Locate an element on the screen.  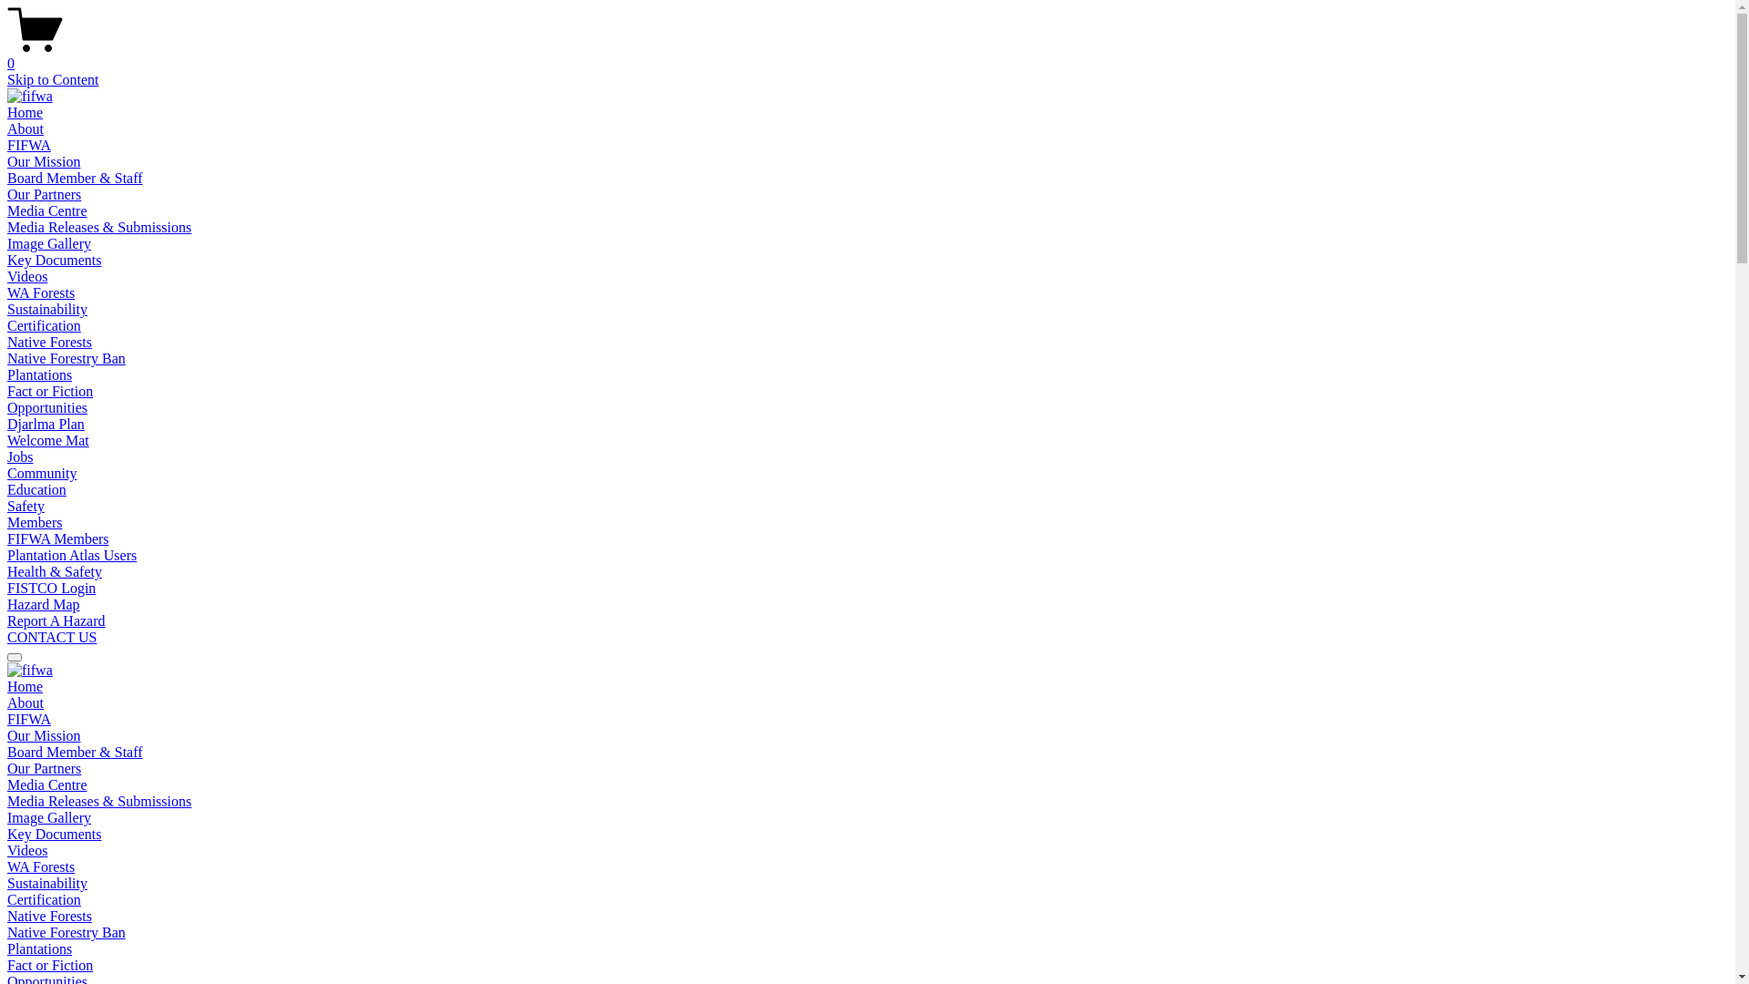
Plantation Atlas Users is located at coordinates (72, 556).